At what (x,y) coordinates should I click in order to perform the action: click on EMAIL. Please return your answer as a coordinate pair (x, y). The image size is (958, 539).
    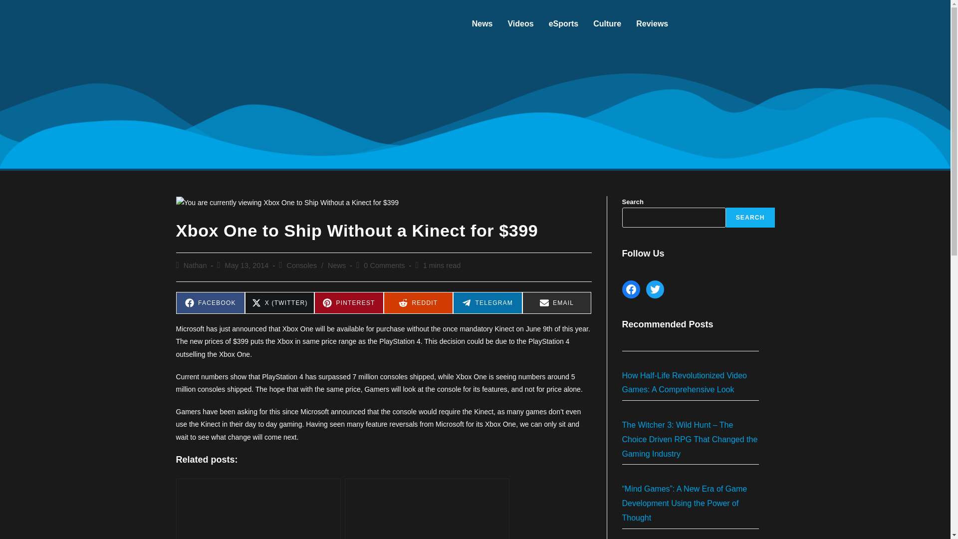
    Looking at the image, I should click on (557, 302).